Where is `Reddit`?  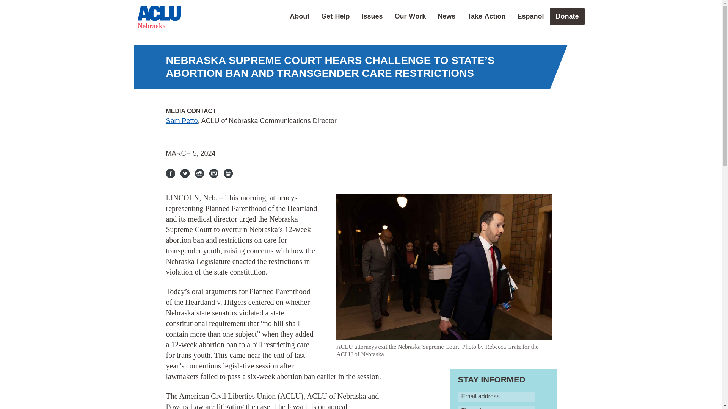
Reddit is located at coordinates (199, 173).